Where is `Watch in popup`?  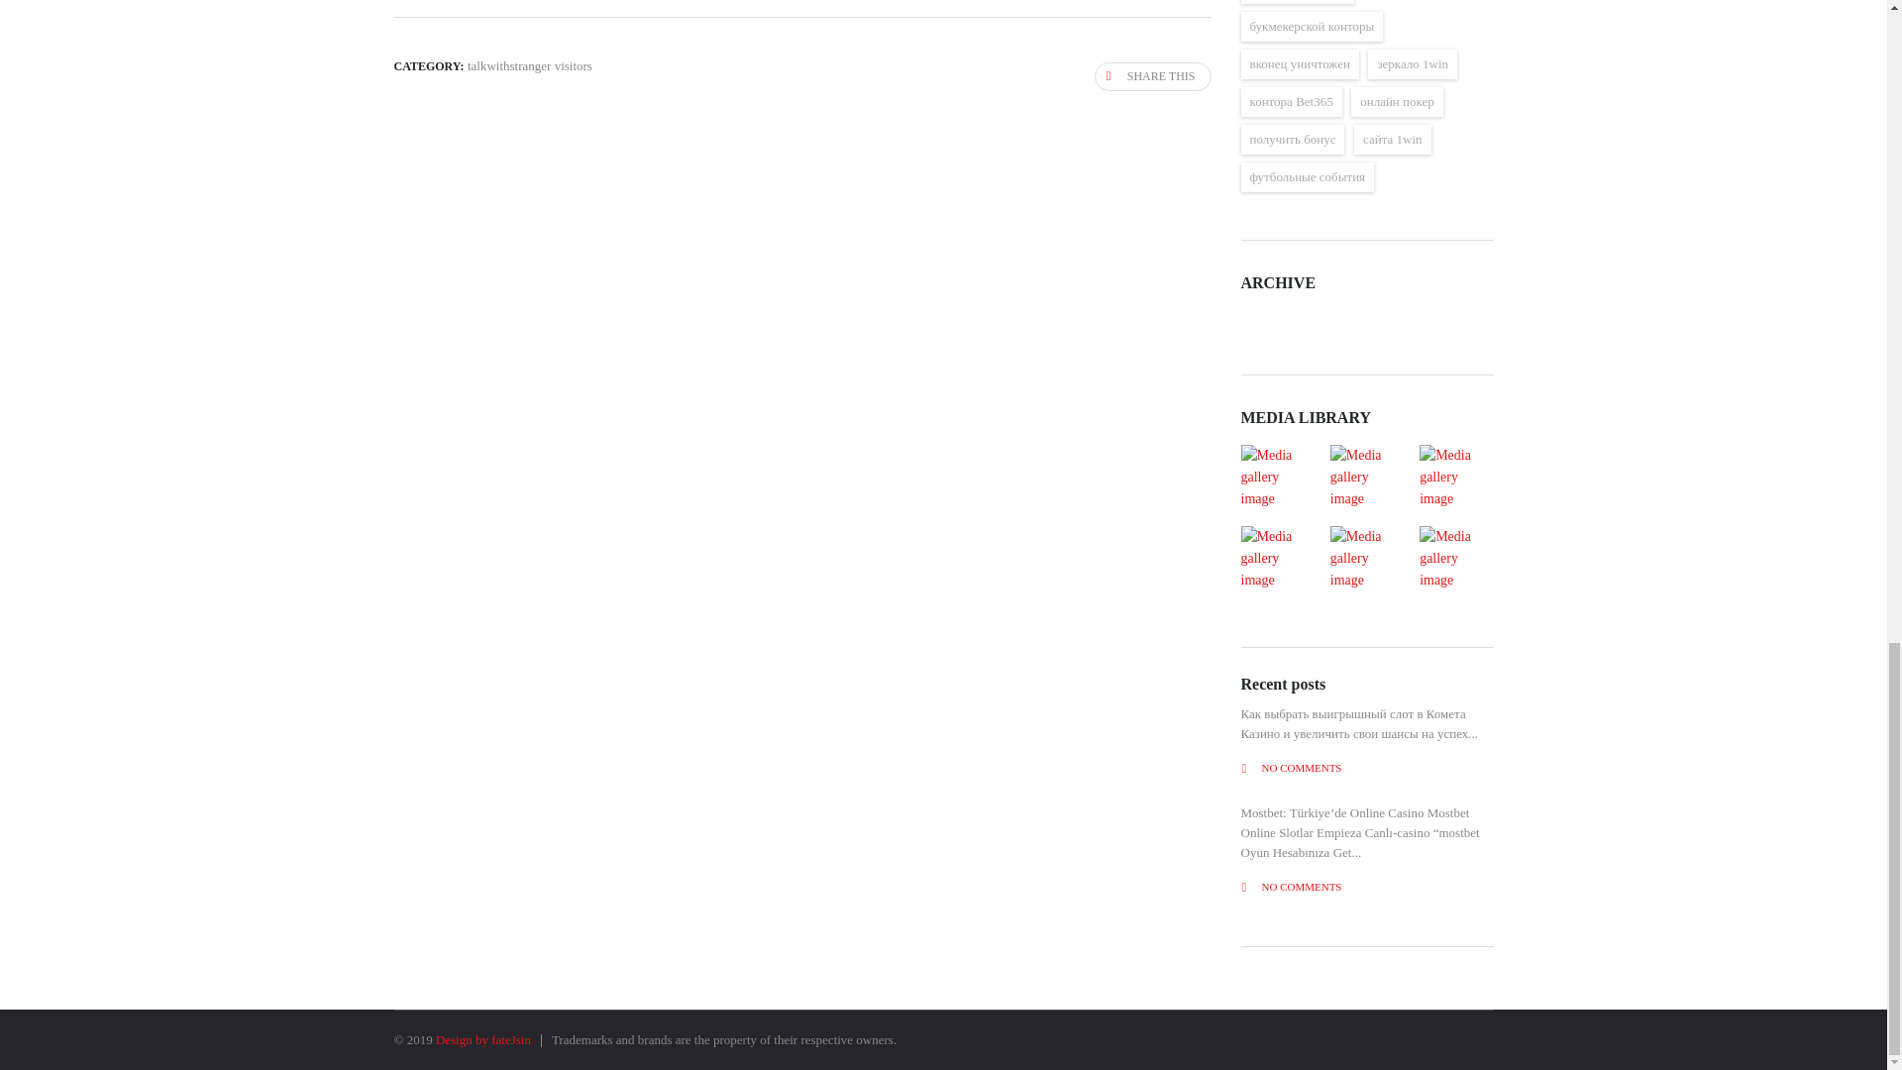
Watch in popup is located at coordinates (1366, 478).